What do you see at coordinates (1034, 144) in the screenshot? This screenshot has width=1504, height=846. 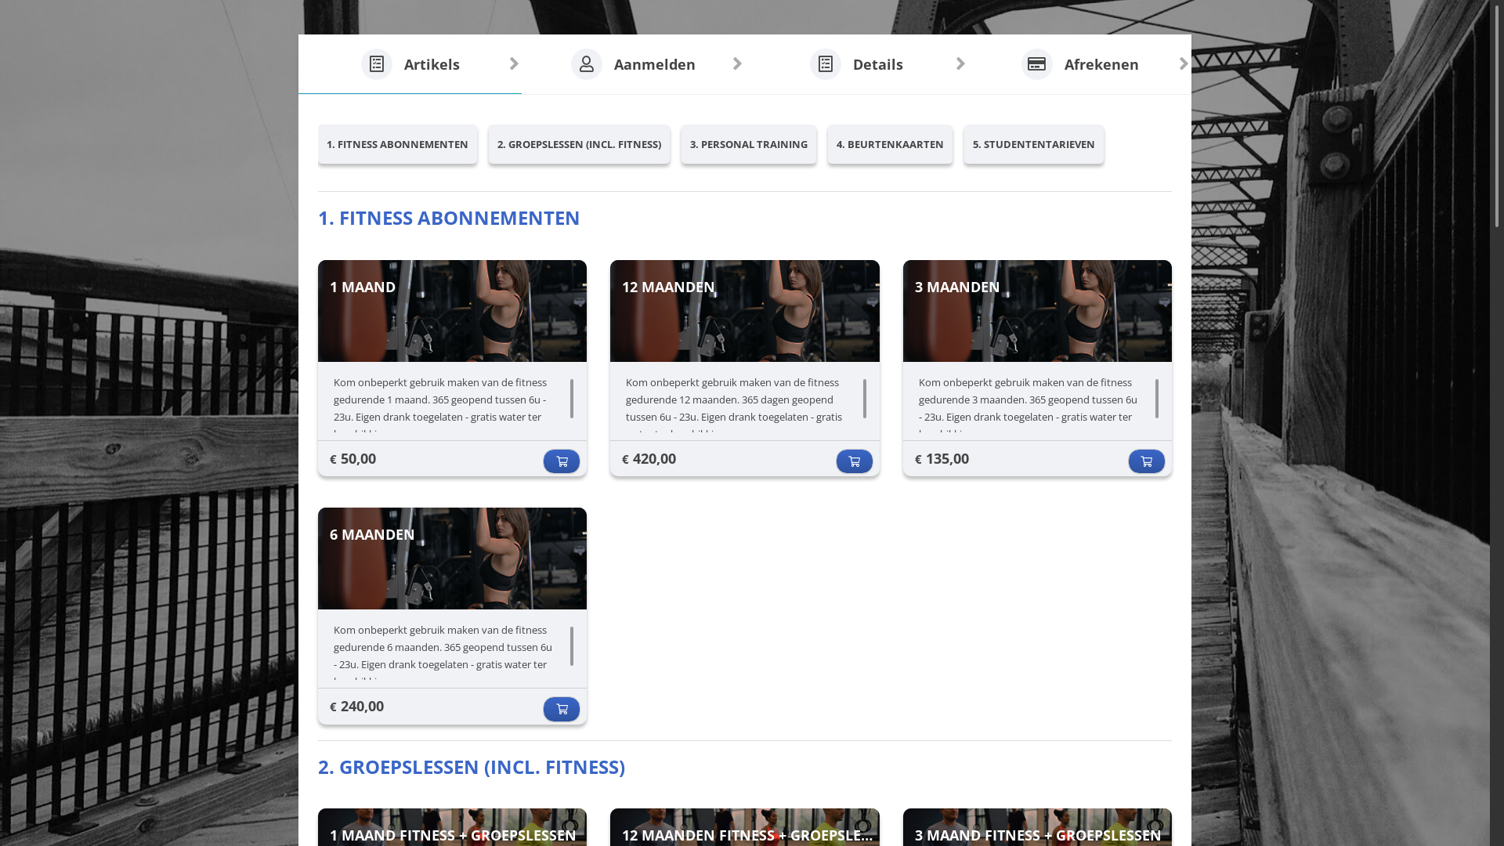 I see `5. STUDENTENTARIEVEN` at bounding box center [1034, 144].